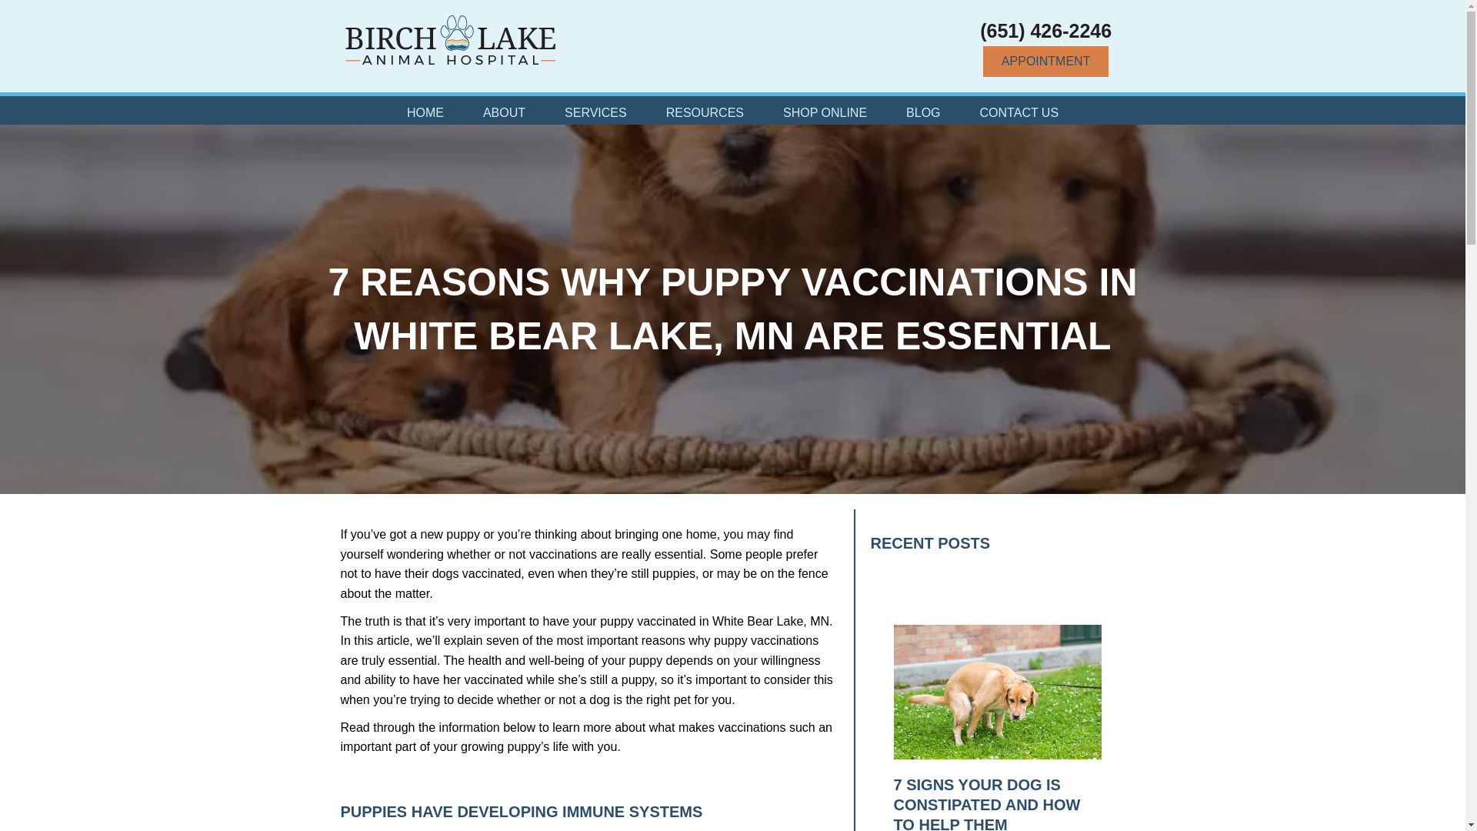  I want to click on logo, so click(451, 40).